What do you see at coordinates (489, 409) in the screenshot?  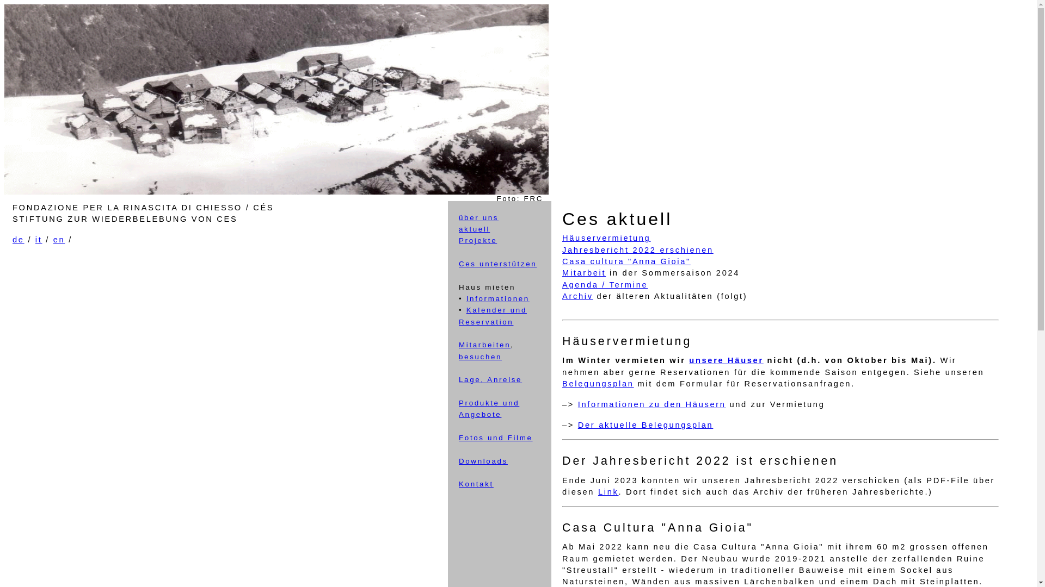 I see `Produkte und Angebote` at bounding box center [489, 409].